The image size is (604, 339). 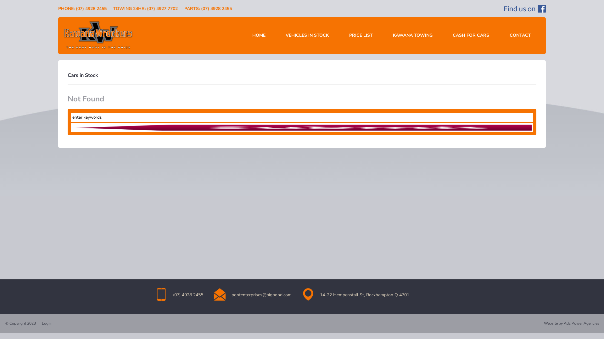 What do you see at coordinates (83, 75) in the screenshot?
I see `Cars in Stock` at bounding box center [83, 75].